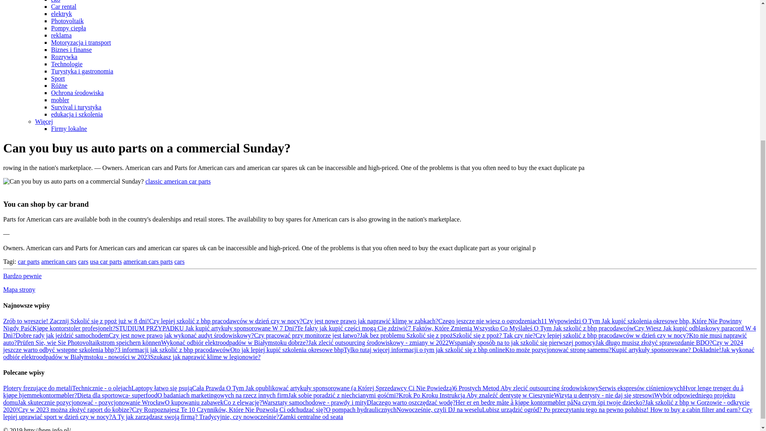 This screenshot has width=766, height=431. Describe the element at coordinates (56, 1) in the screenshot. I see `eko` at that location.